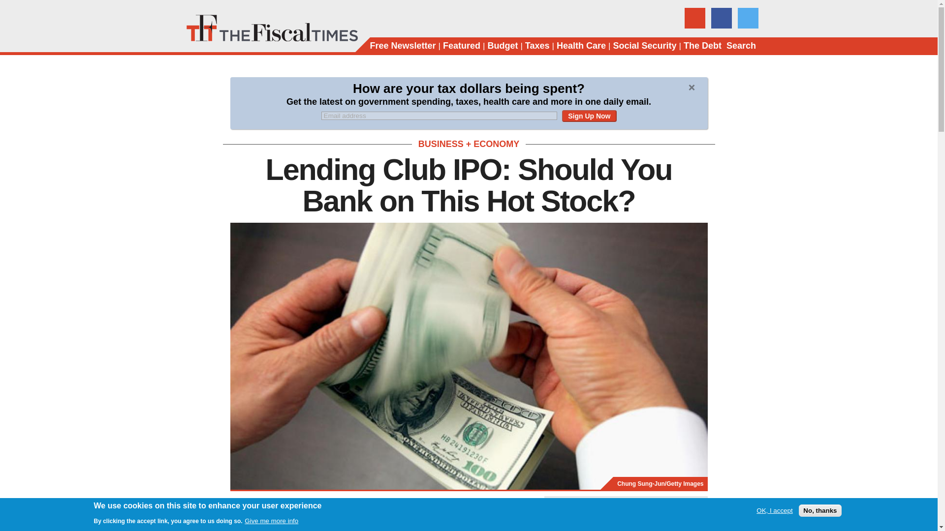 The image size is (945, 531). What do you see at coordinates (741, 46) in the screenshot?
I see `Search` at bounding box center [741, 46].